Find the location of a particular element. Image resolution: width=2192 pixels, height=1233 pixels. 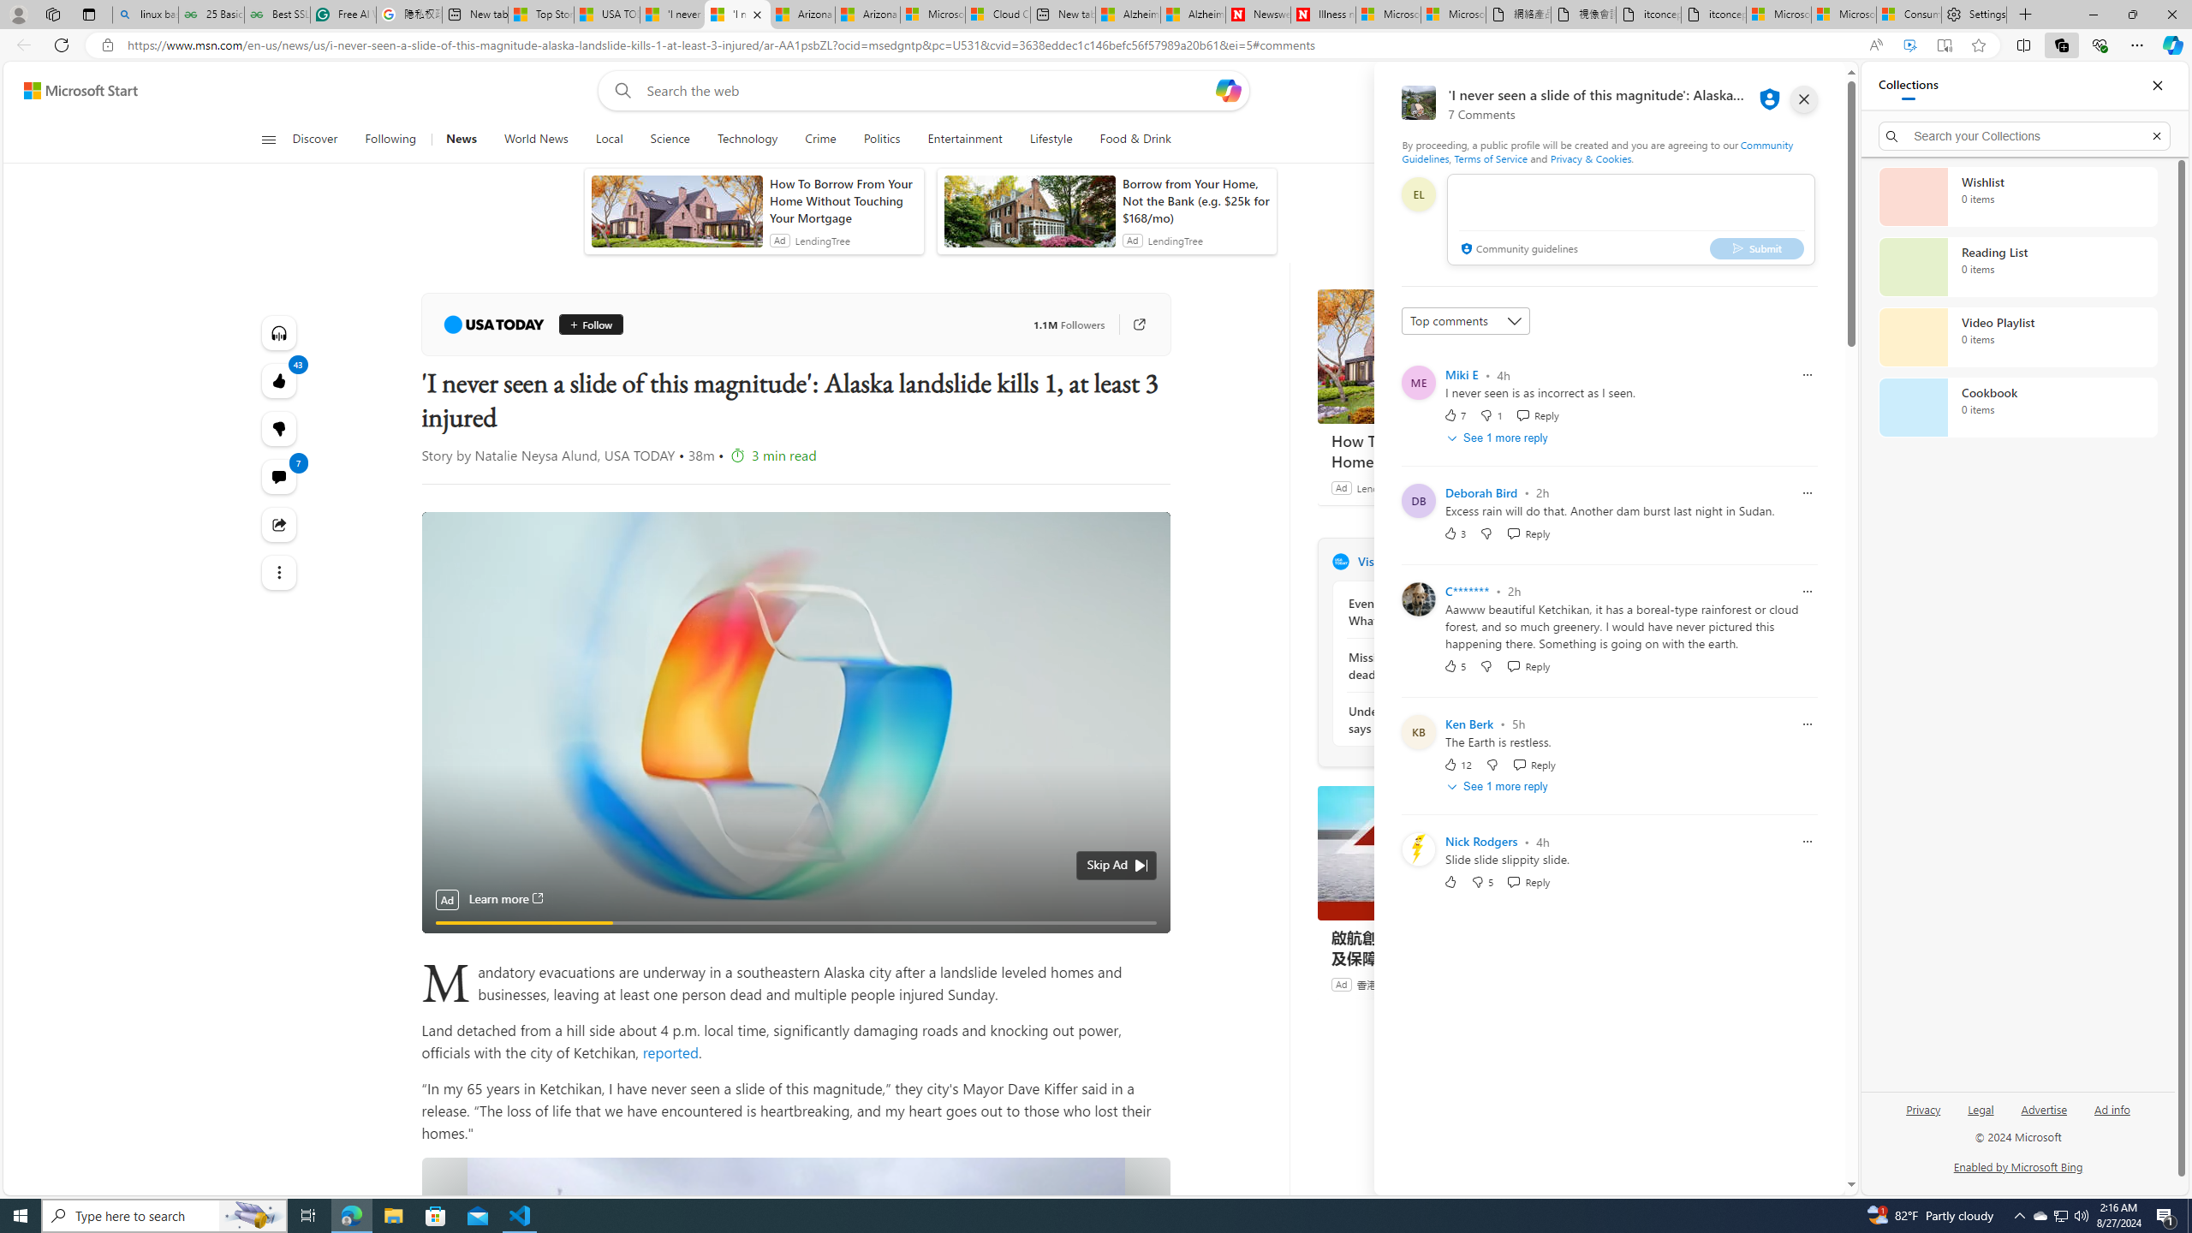

Unmute is located at coordinates (1144, 914).